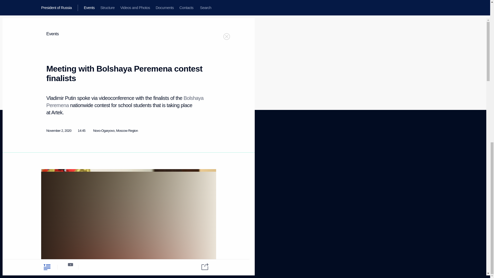  Describe the element at coordinates (47, 212) in the screenshot. I see `Directory` at that location.